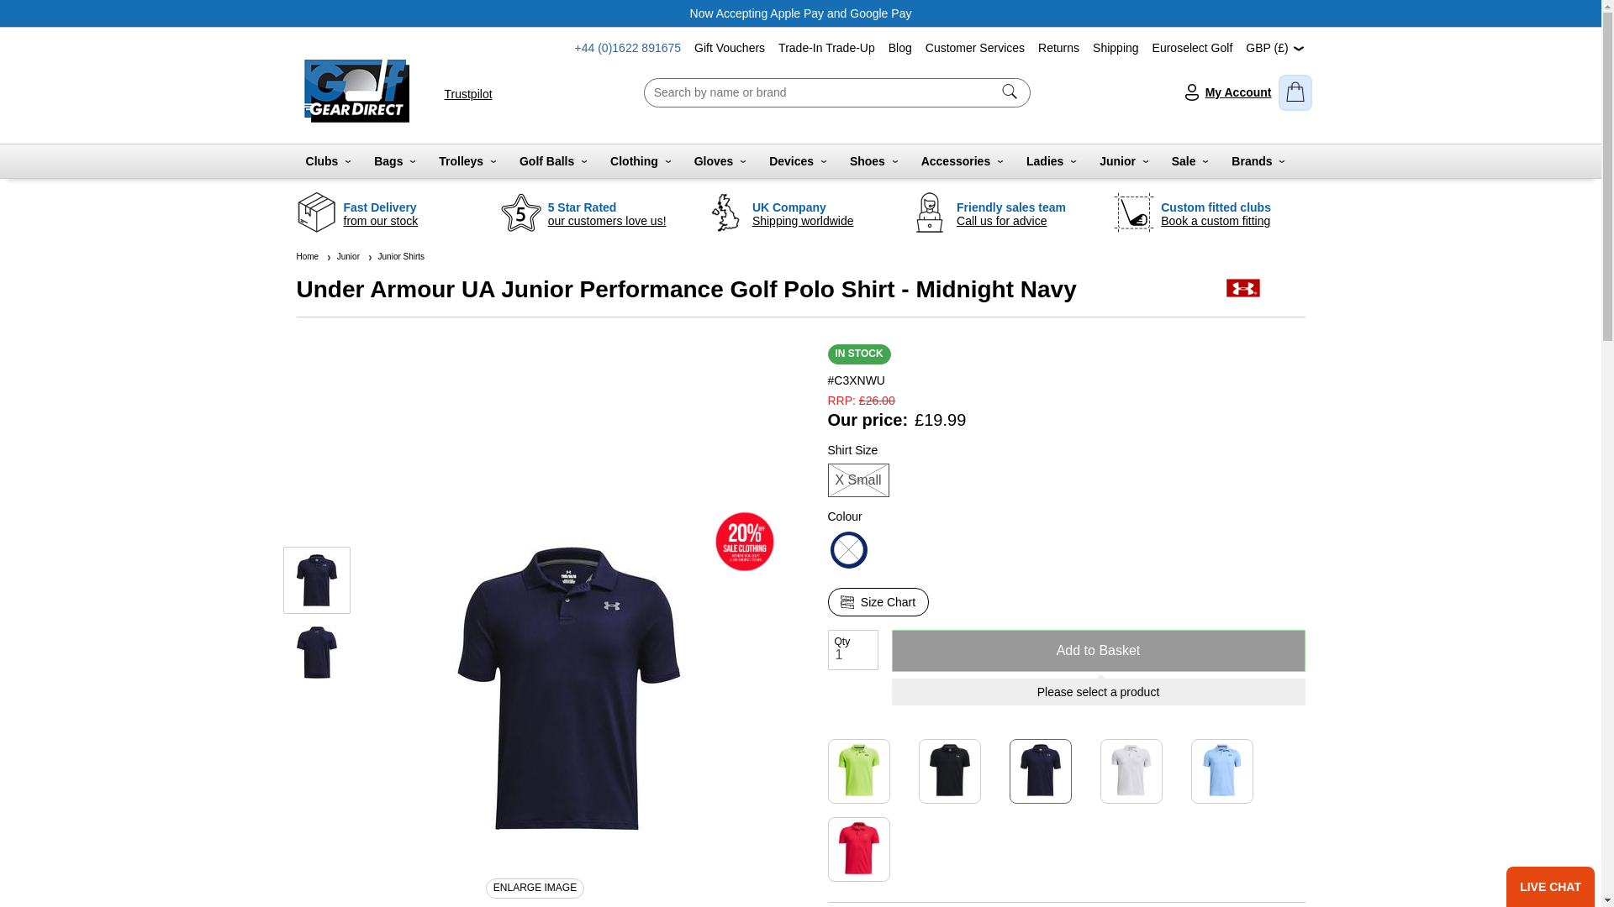  What do you see at coordinates (1226, 92) in the screenshot?
I see ` My Account` at bounding box center [1226, 92].